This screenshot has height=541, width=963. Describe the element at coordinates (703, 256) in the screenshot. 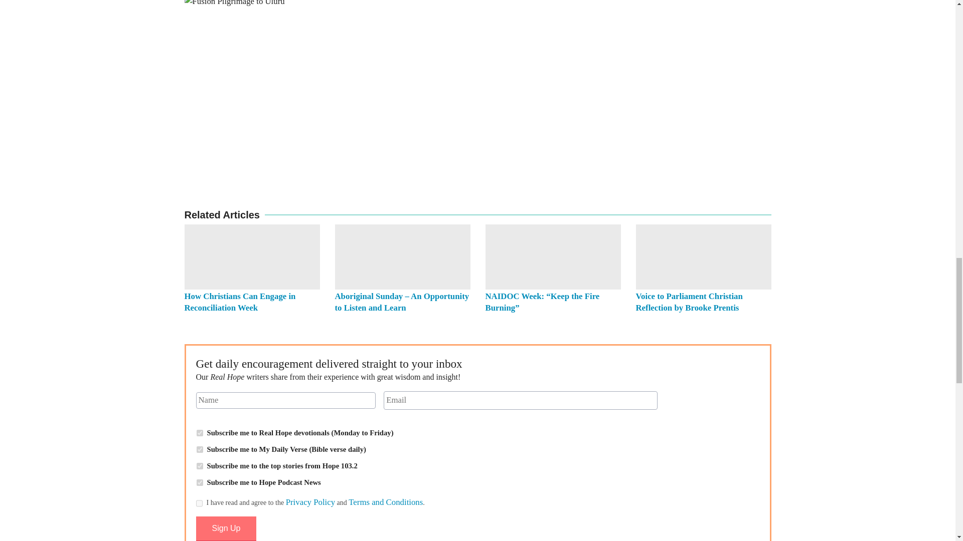

I see `Voice to Parliament Christian Reflection by Brooke Prentis` at that location.